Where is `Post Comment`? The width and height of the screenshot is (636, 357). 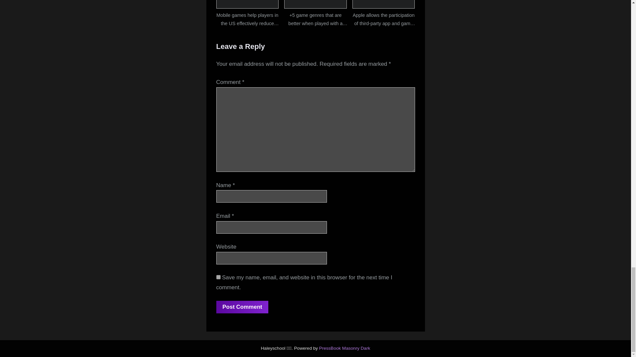 Post Comment is located at coordinates (242, 307).